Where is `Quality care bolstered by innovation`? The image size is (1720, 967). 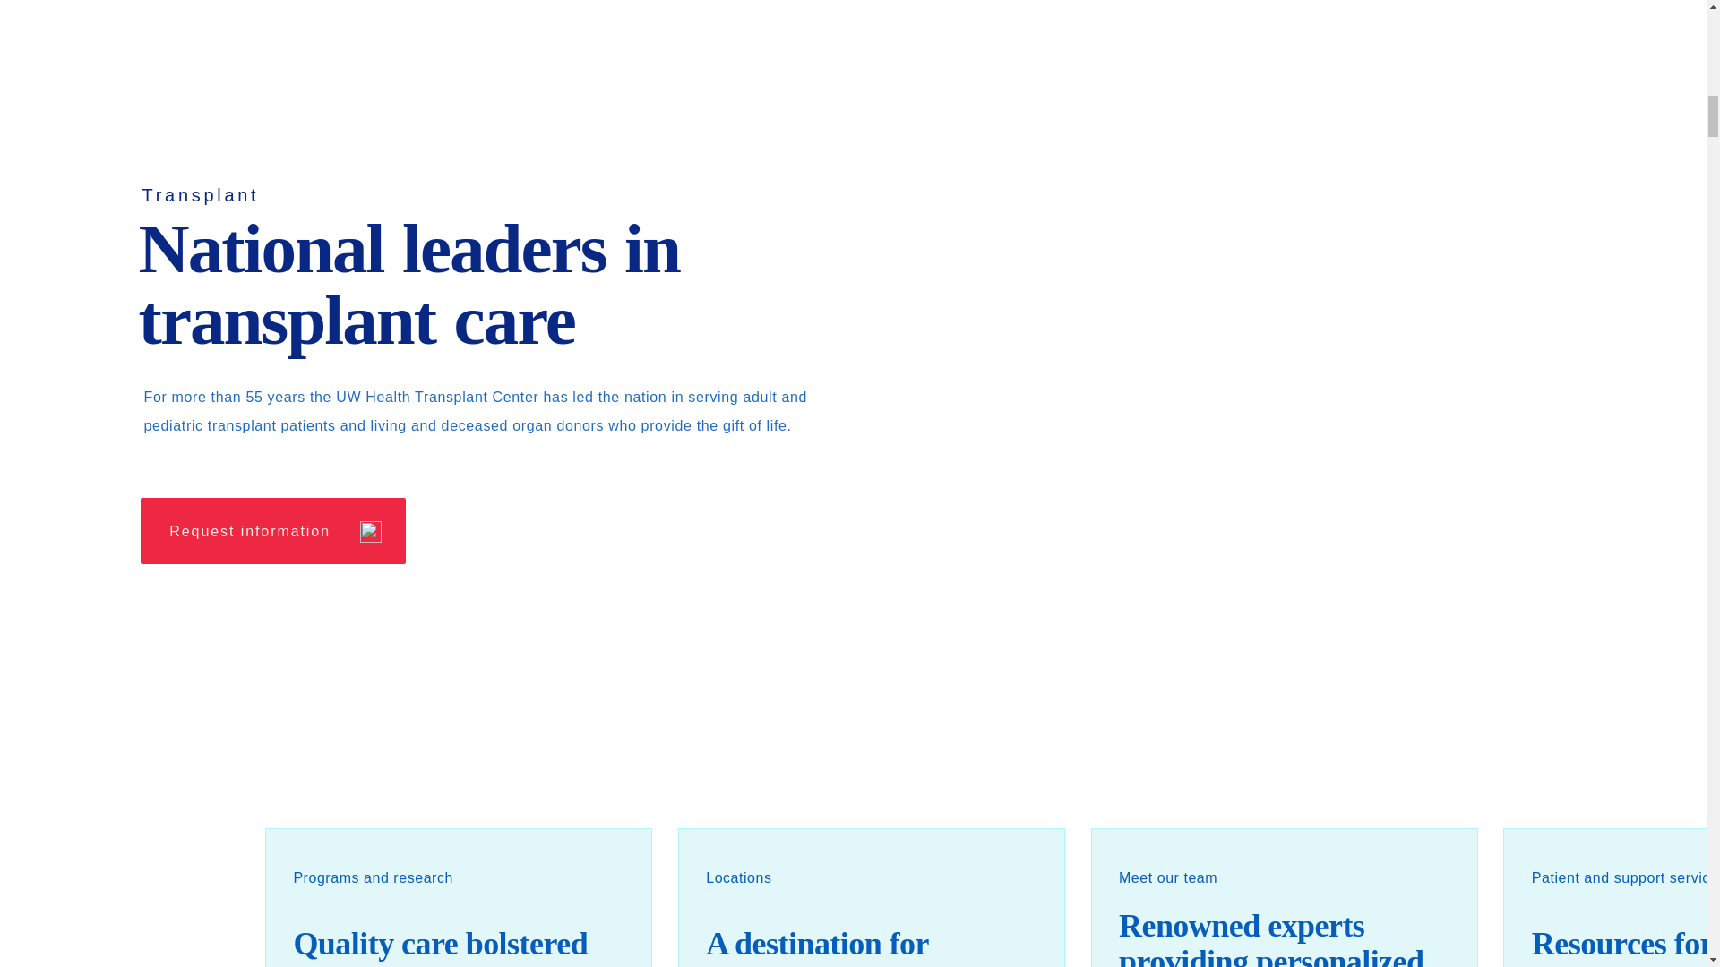
Quality care bolstered by innovation is located at coordinates (458, 897).